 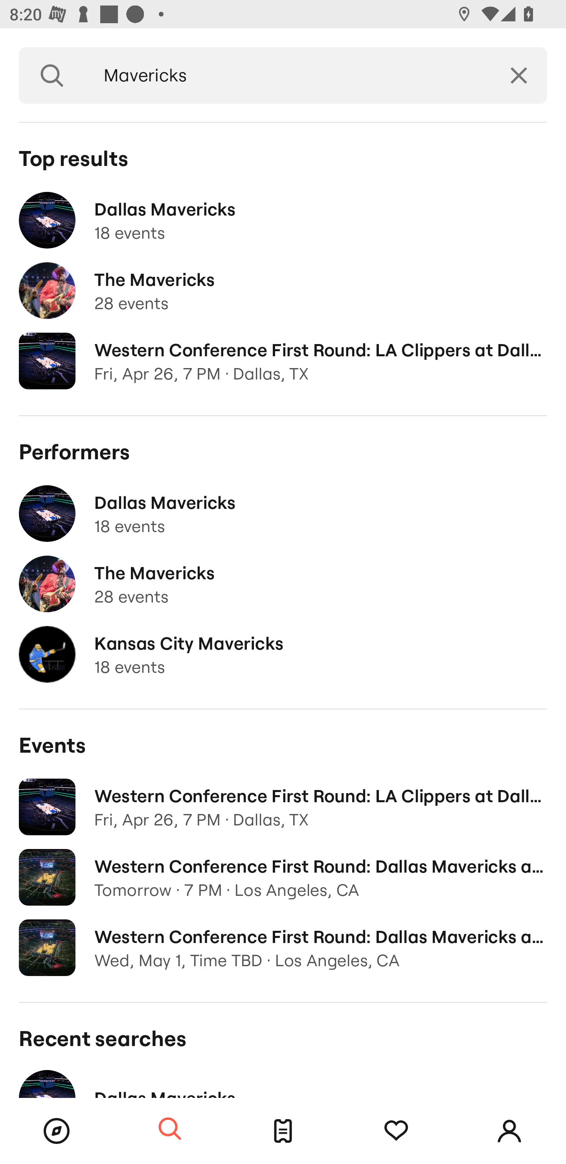 What do you see at coordinates (283, 584) in the screenshot?
I see `The Mavericks 28 events` at bounding box center [283, 584].